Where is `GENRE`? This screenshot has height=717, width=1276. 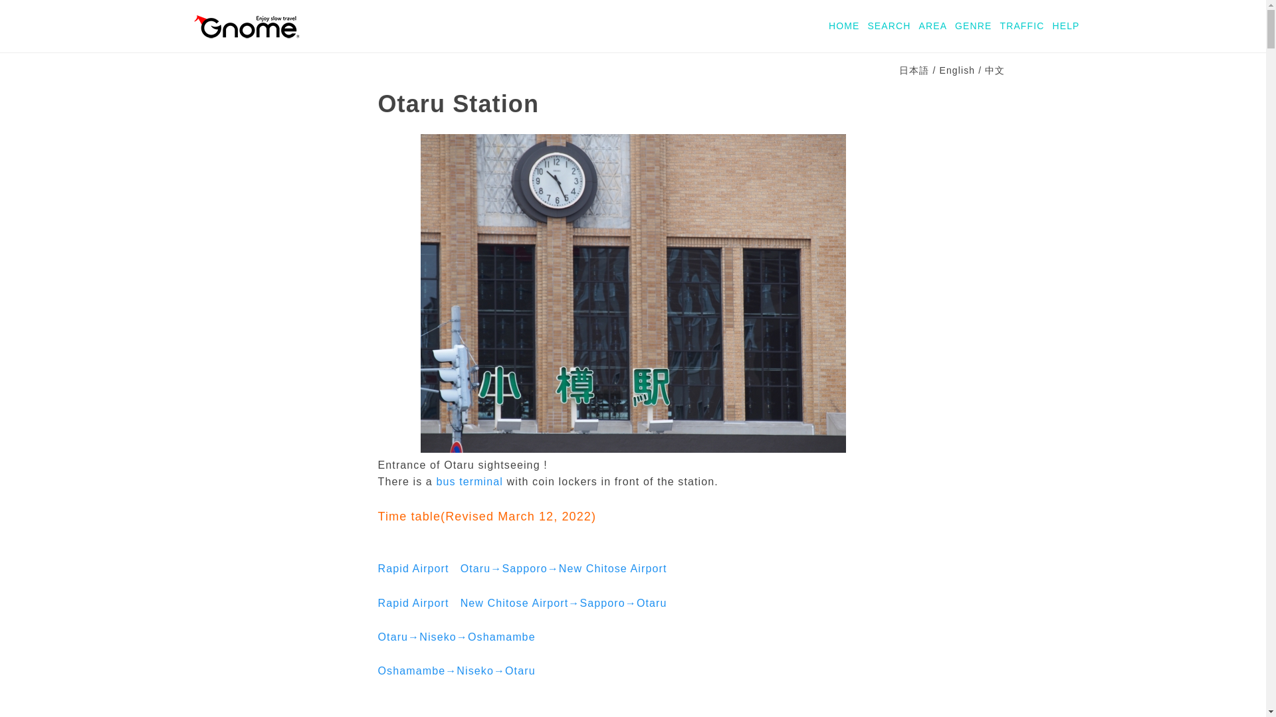
GENRE is located at coordinates (973, 26).